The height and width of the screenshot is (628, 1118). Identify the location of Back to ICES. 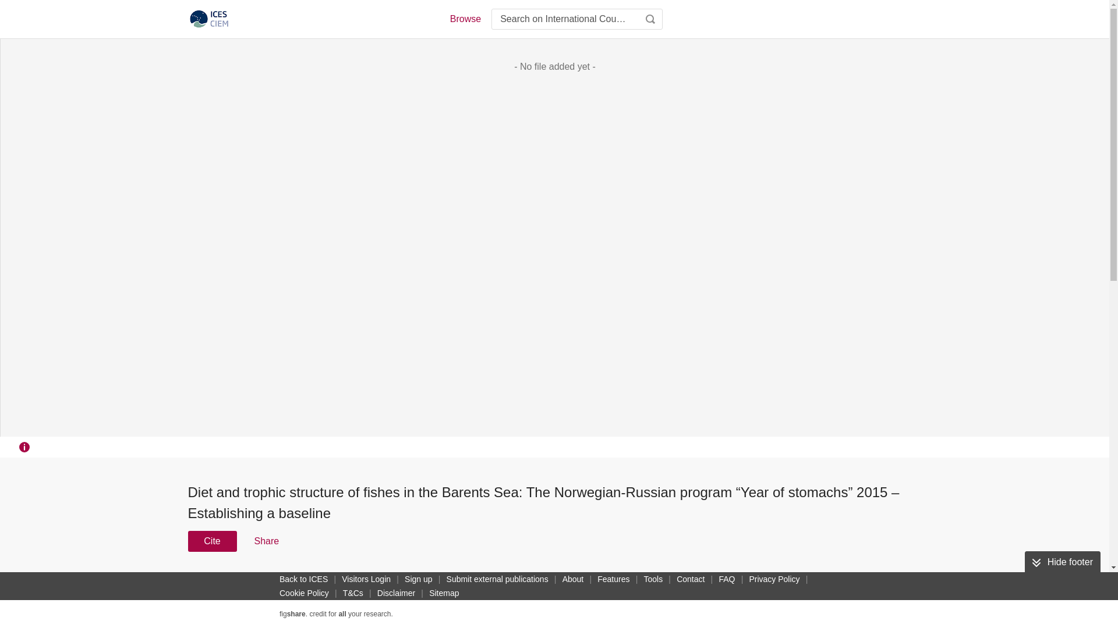
(303, 579).